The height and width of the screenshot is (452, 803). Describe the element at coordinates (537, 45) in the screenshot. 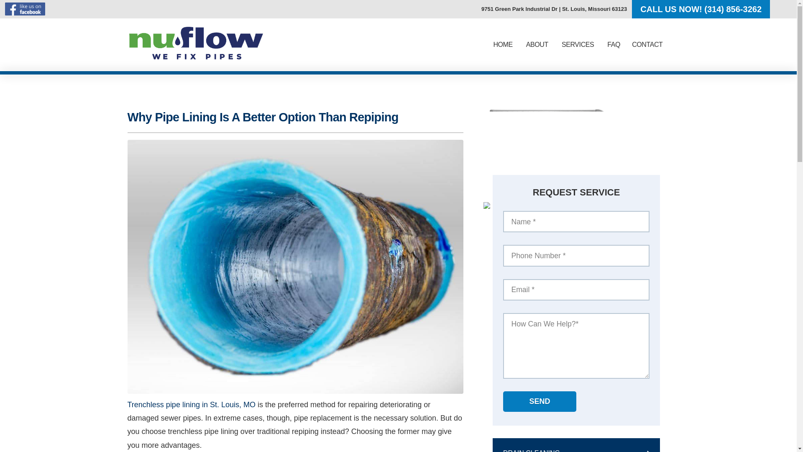

I see `ABOUT` at that location.